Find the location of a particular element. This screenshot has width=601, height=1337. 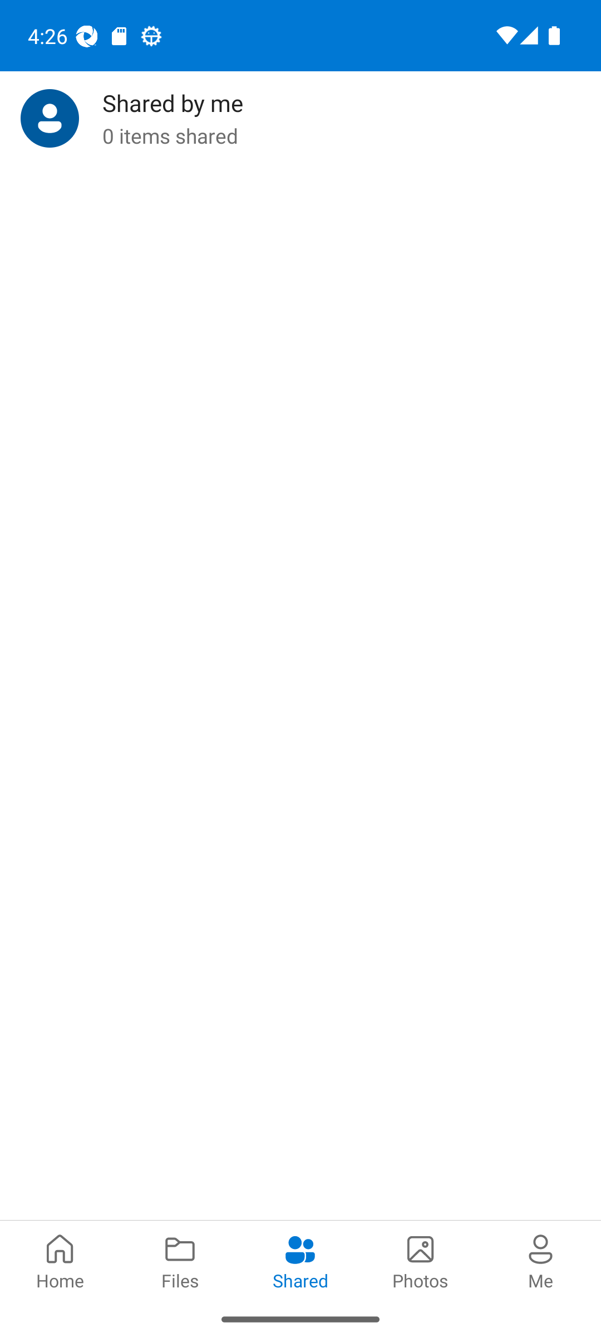

Me pivot Me is located at coordinates (541, 1260).